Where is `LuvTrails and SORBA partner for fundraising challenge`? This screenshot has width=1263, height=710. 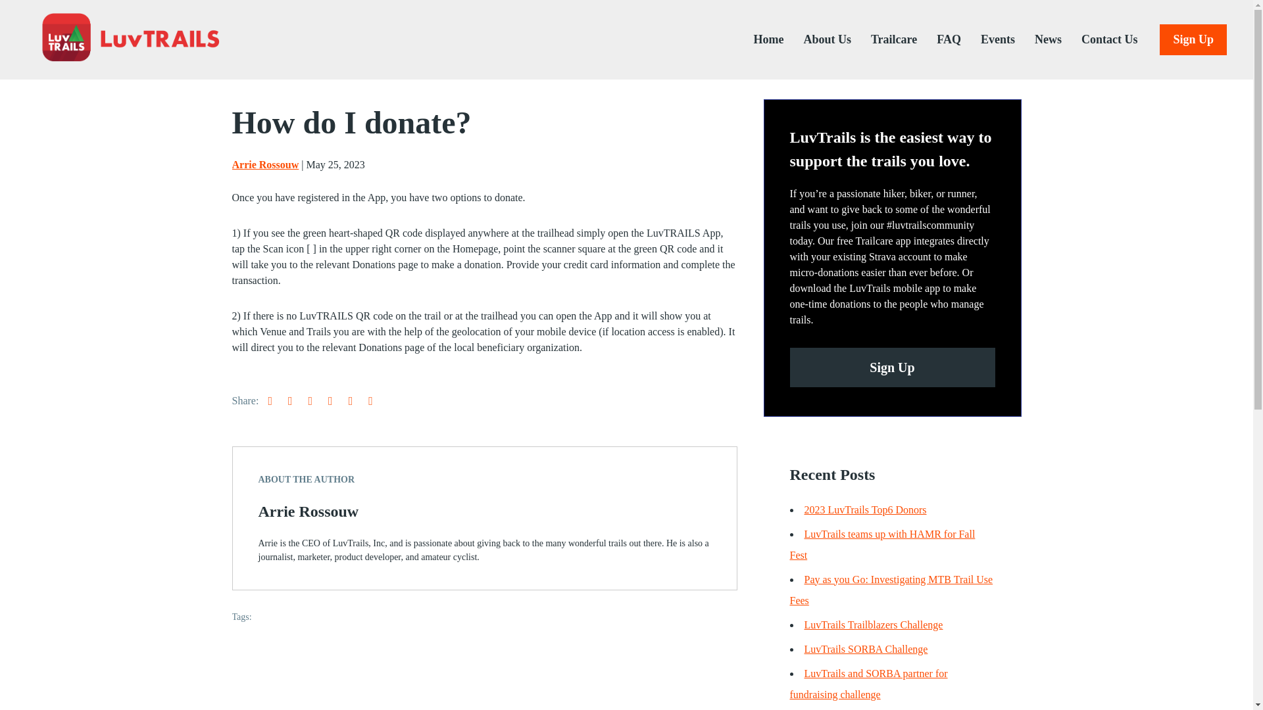
LuvTrails and SORBA partner for fundraising challenge is located at coordinates (868, 684).